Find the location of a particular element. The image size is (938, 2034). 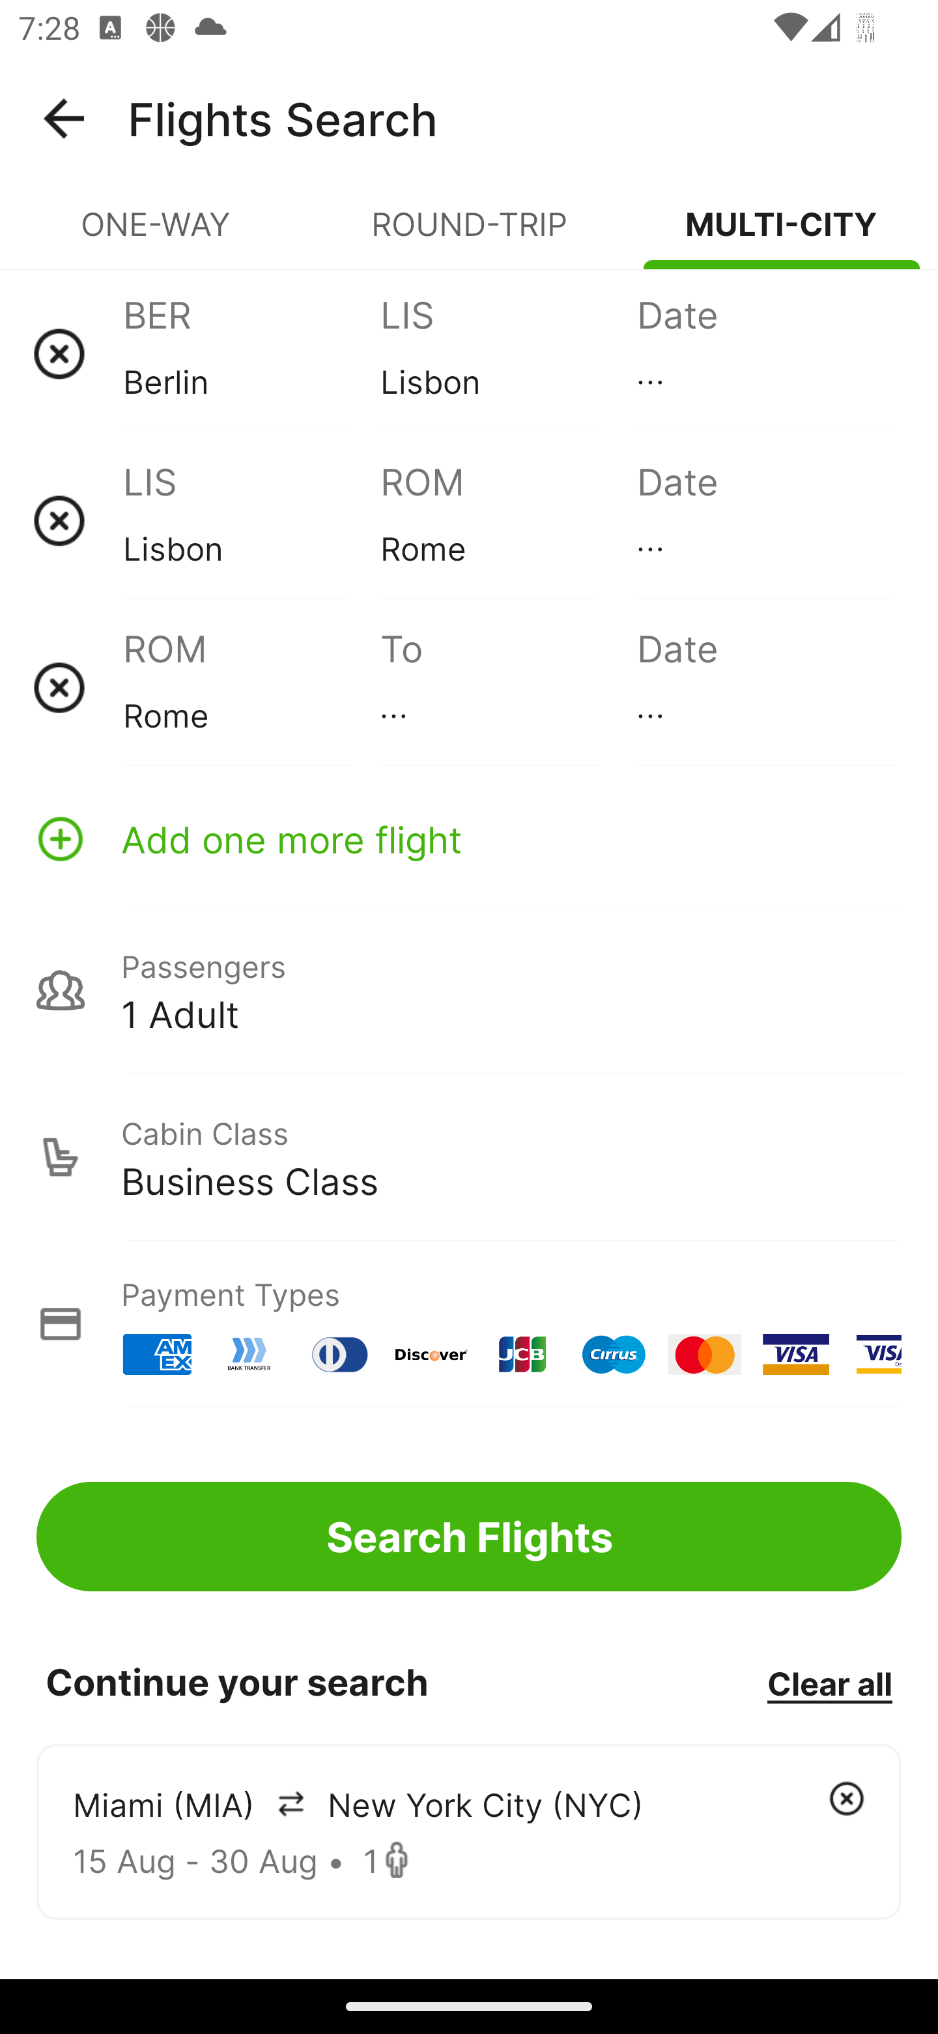

BER Berlin is located at coordinates (251, 353).